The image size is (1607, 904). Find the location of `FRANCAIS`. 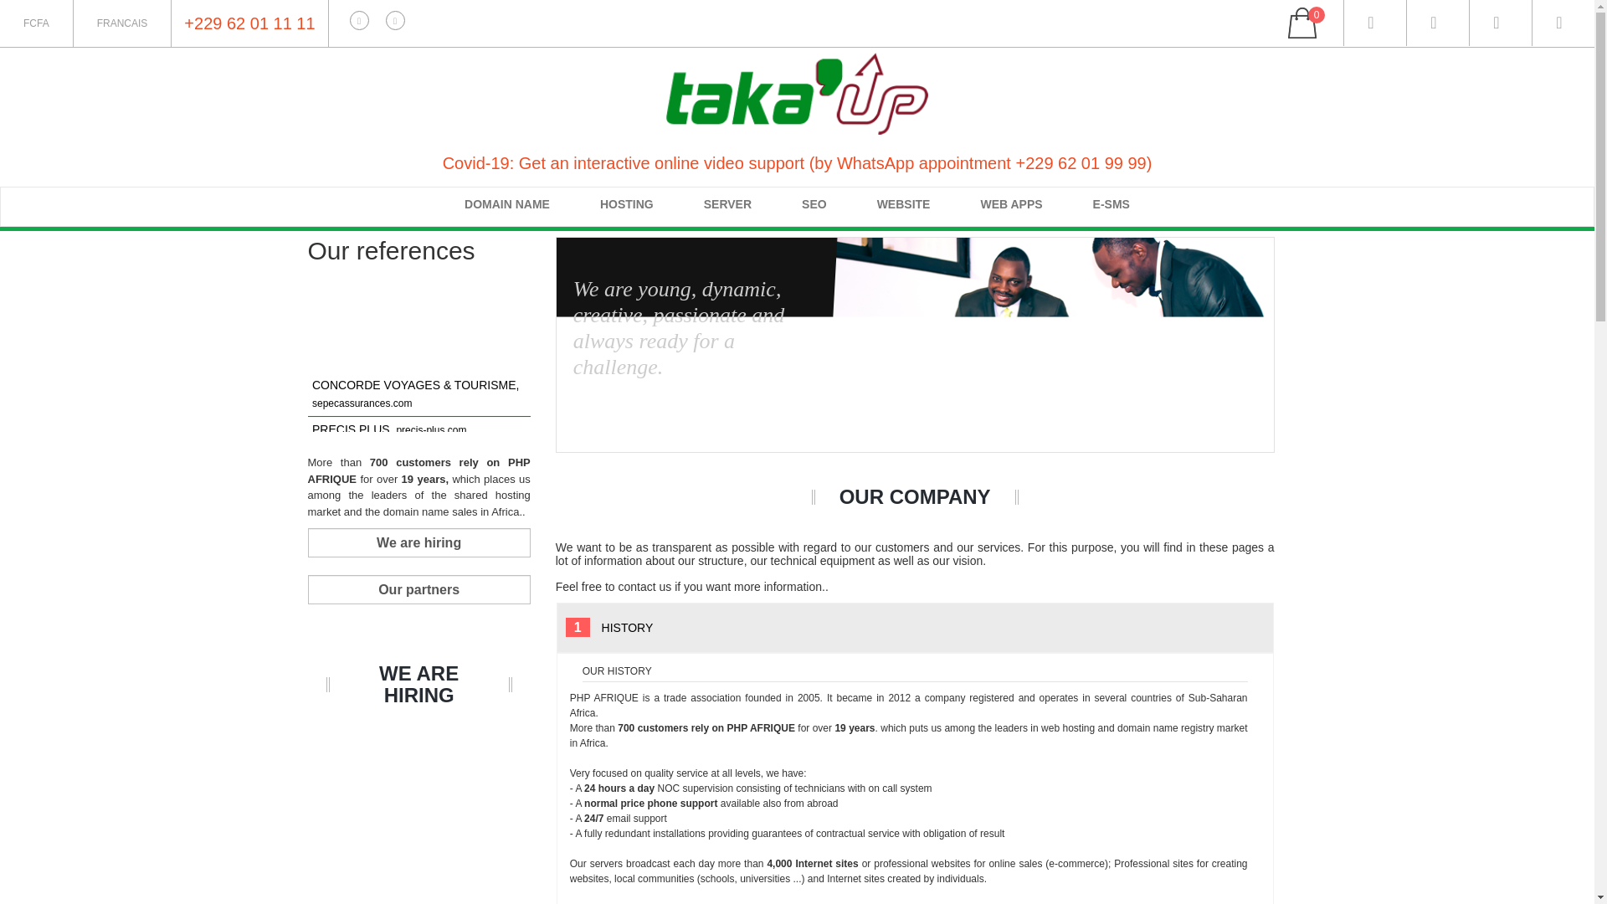

FRANCAIS is located at coordinates (122, 23).